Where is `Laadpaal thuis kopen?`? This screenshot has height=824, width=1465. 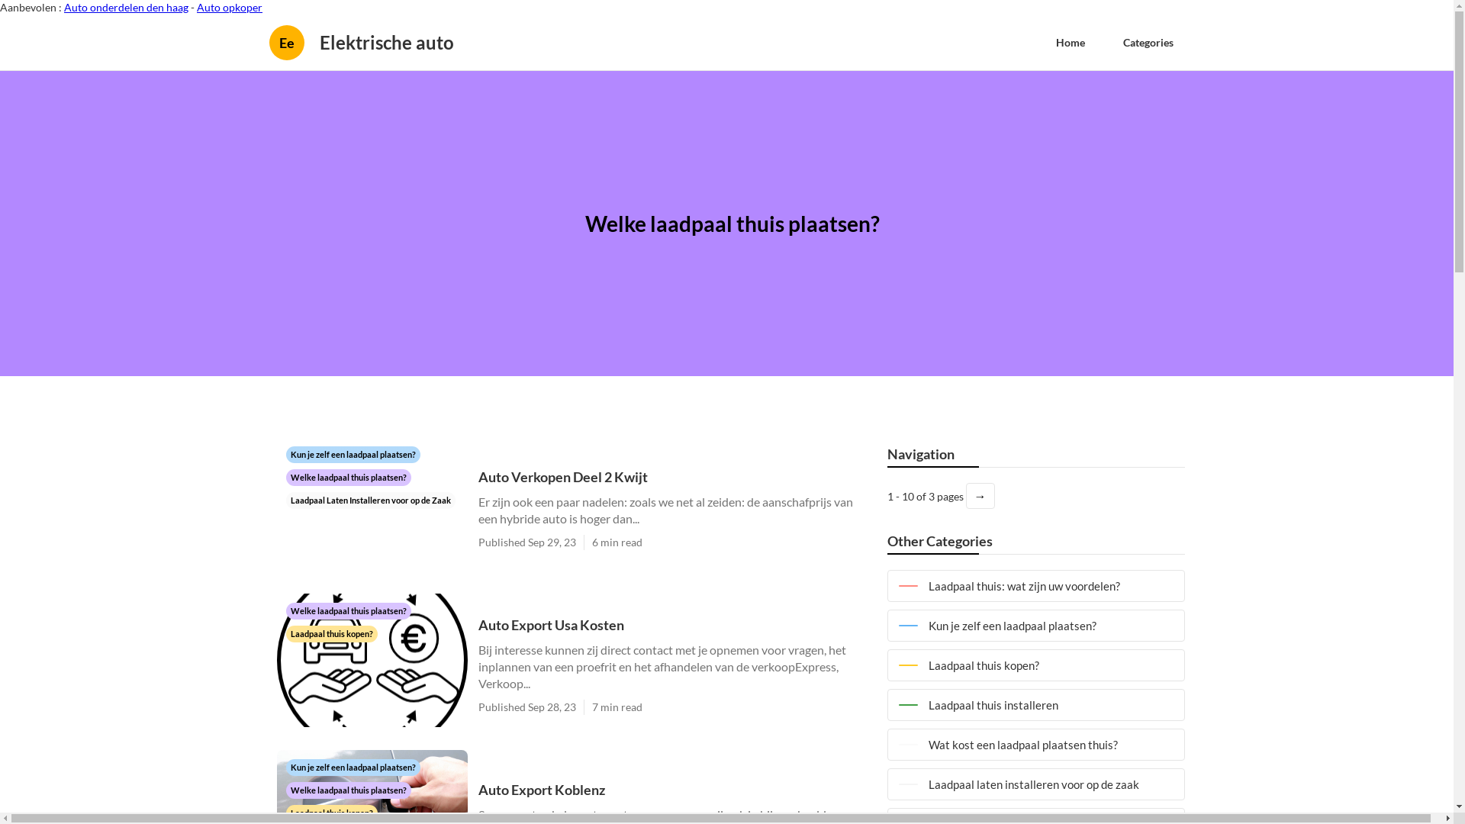
Laadpaal thuis kopen? is located at coordinates (331, 812).